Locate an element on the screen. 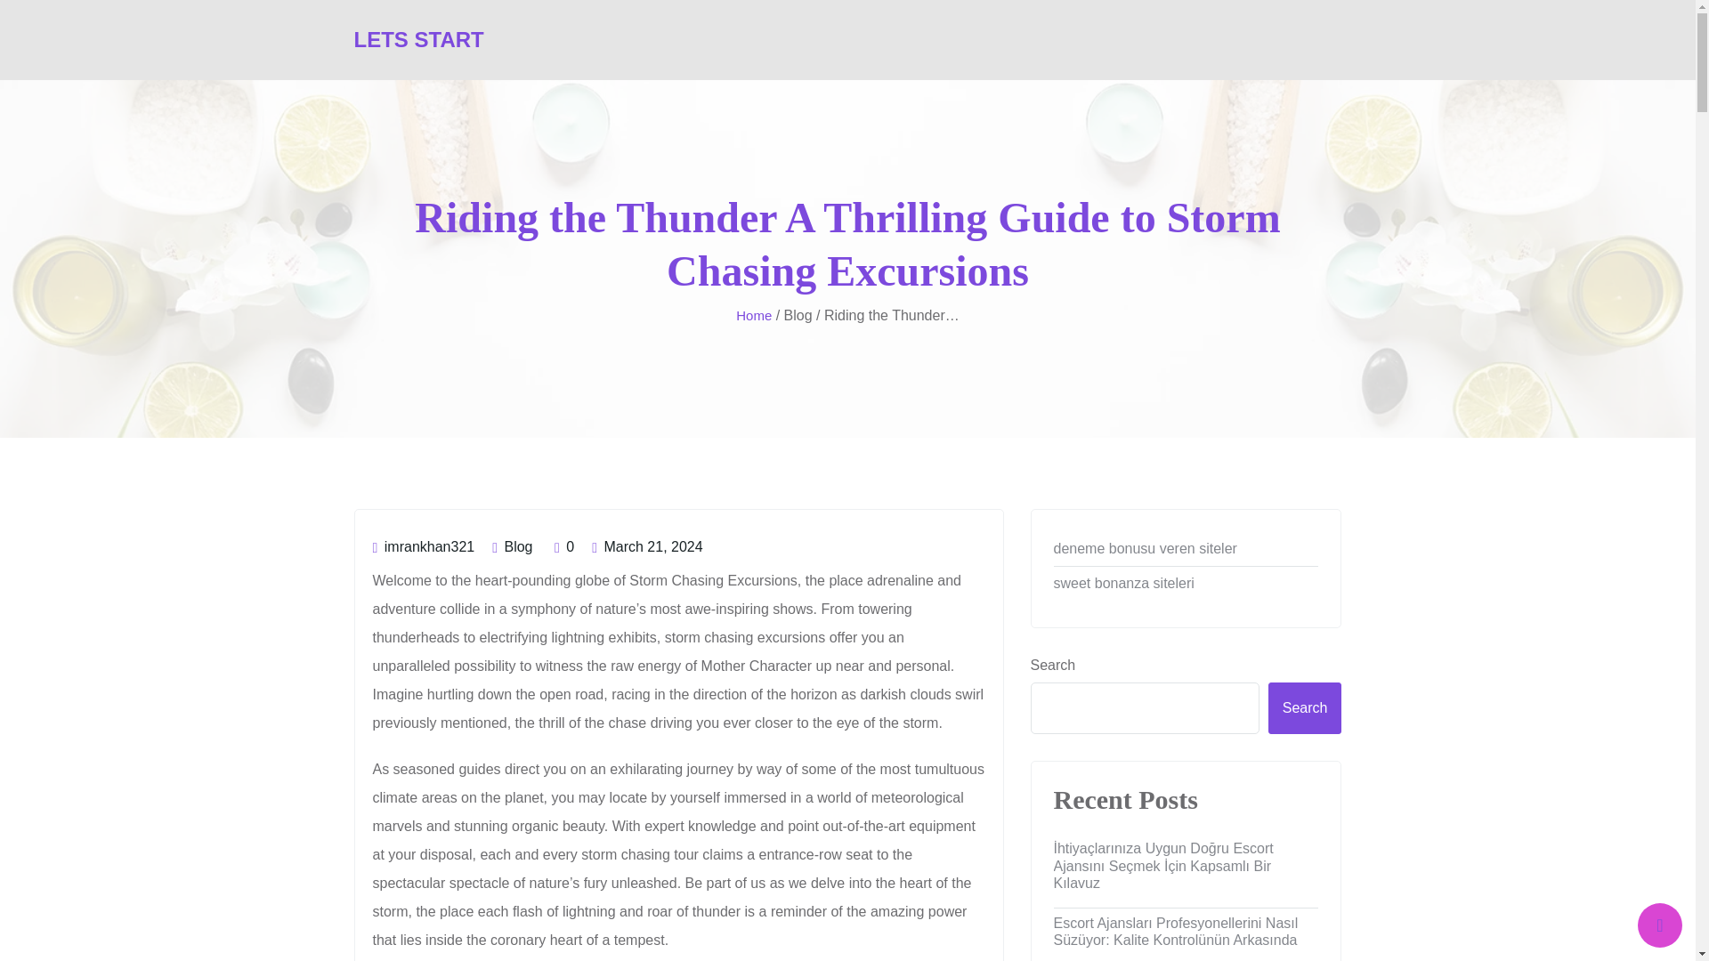  imrankhan321 is located at coordinates (424, 546).